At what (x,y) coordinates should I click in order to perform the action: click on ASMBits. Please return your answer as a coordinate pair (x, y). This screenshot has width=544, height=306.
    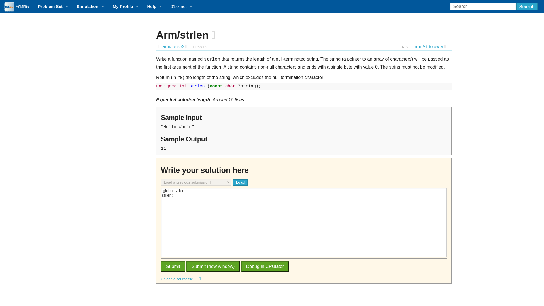
    Looking at the image, I should click on (16, 6).